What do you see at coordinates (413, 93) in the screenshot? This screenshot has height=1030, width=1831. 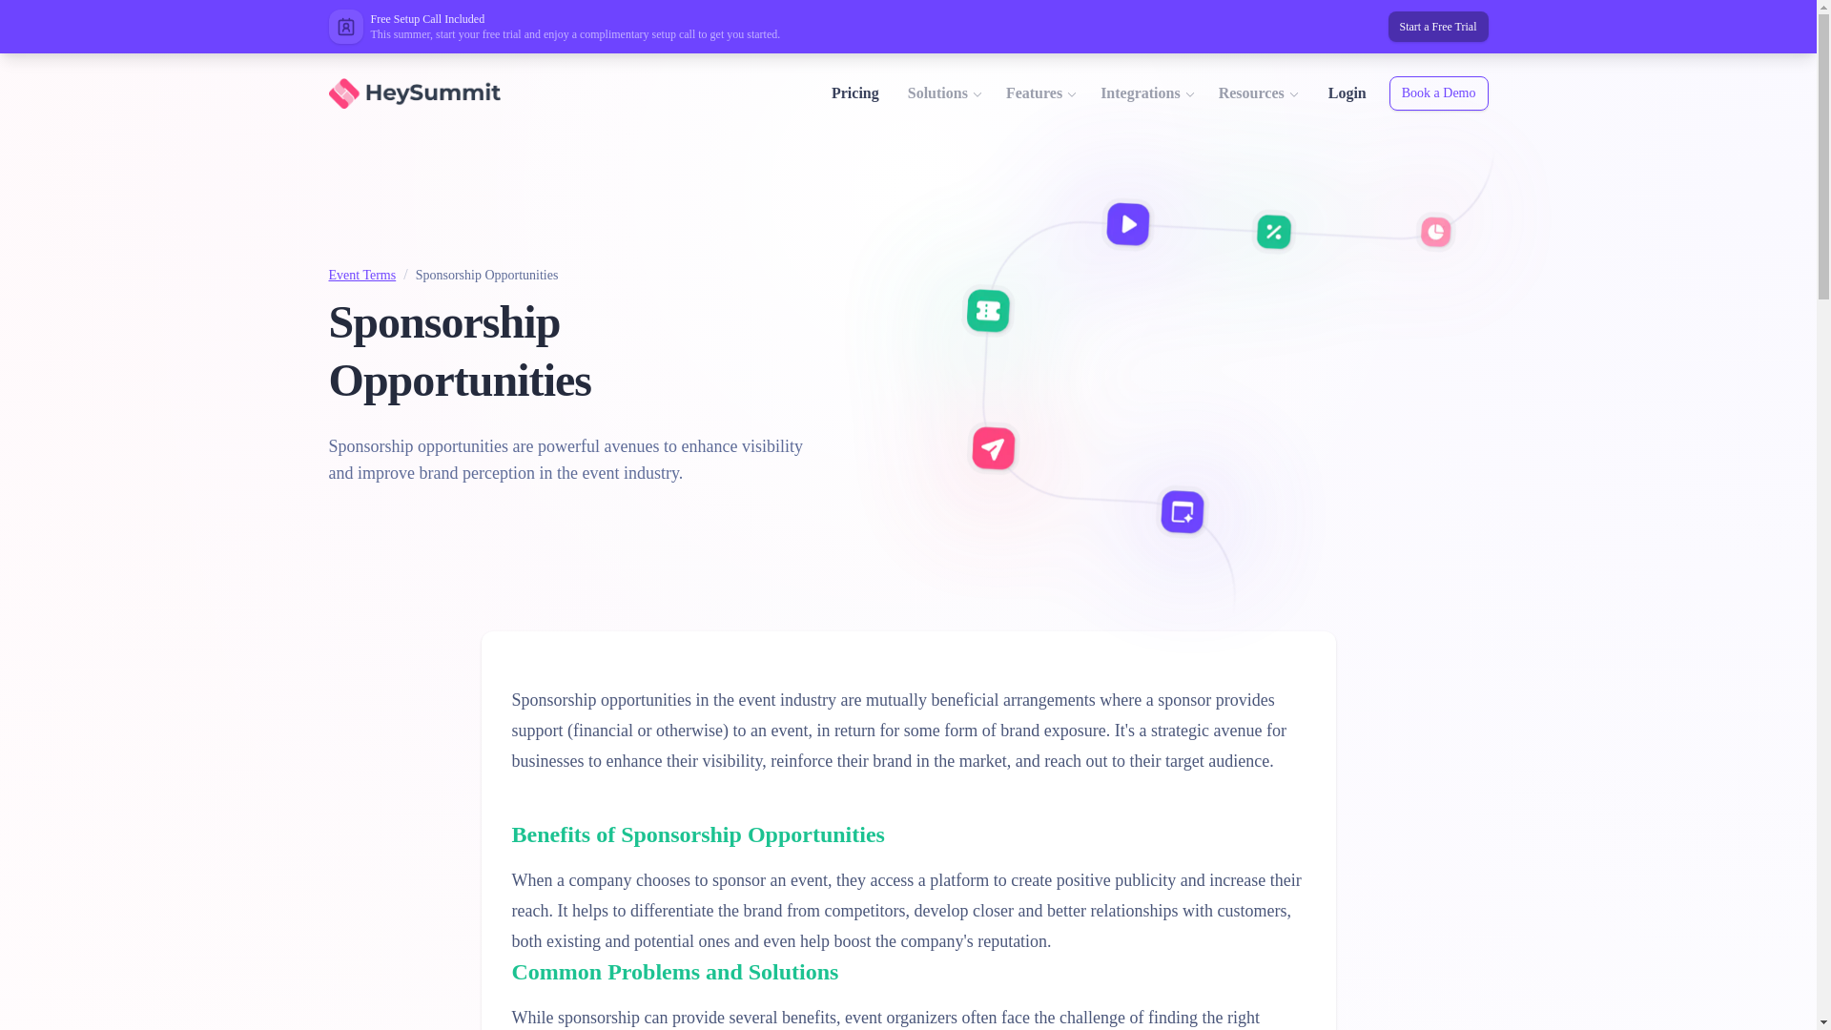 I see `HeySummit` at bounding box center [413, 93].